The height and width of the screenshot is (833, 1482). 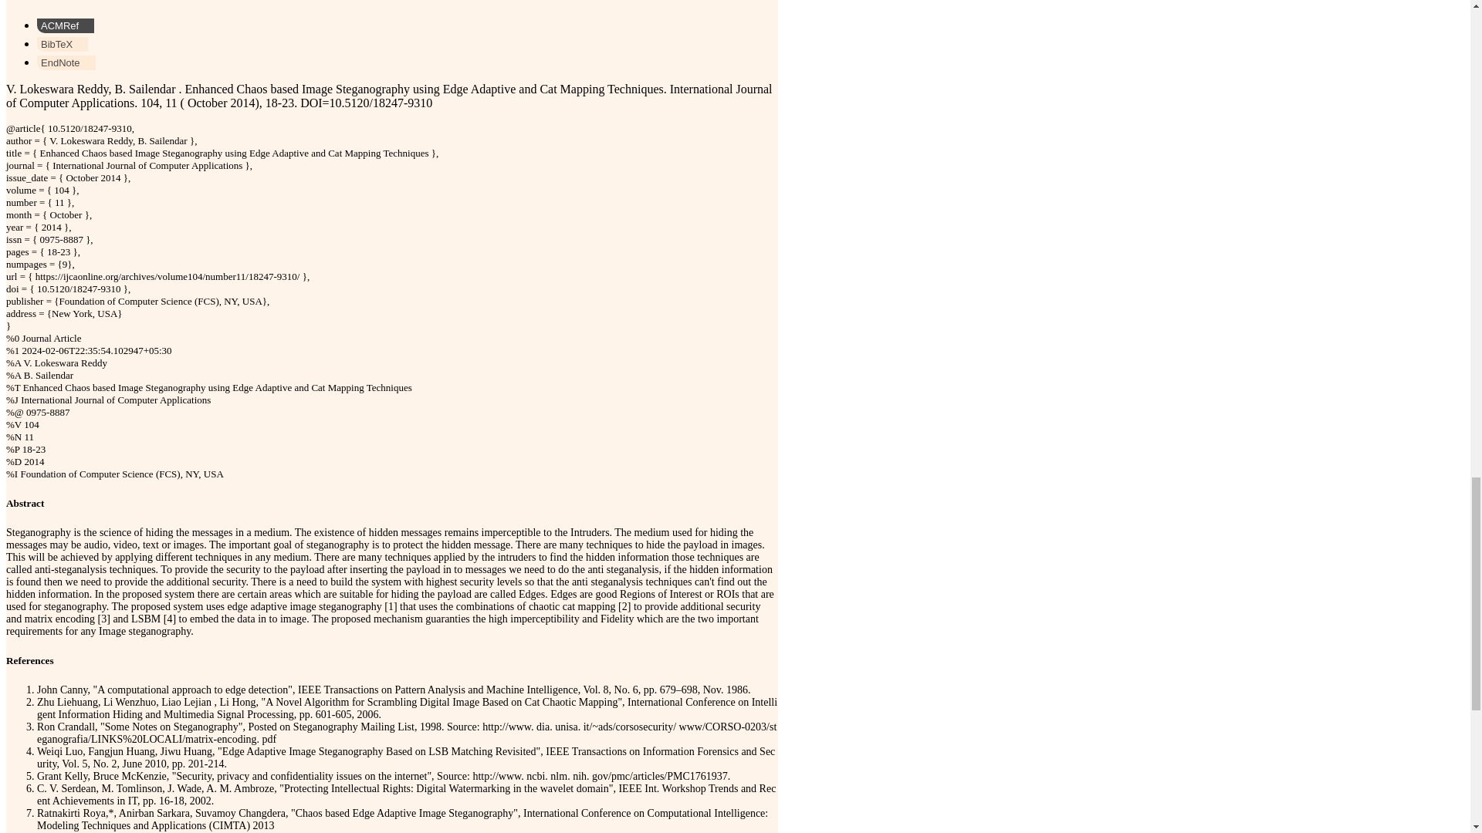 What do you see at coordinates (62, 43) in the screenshot?
I see `BibTeX` at bounding box center [62, 43].